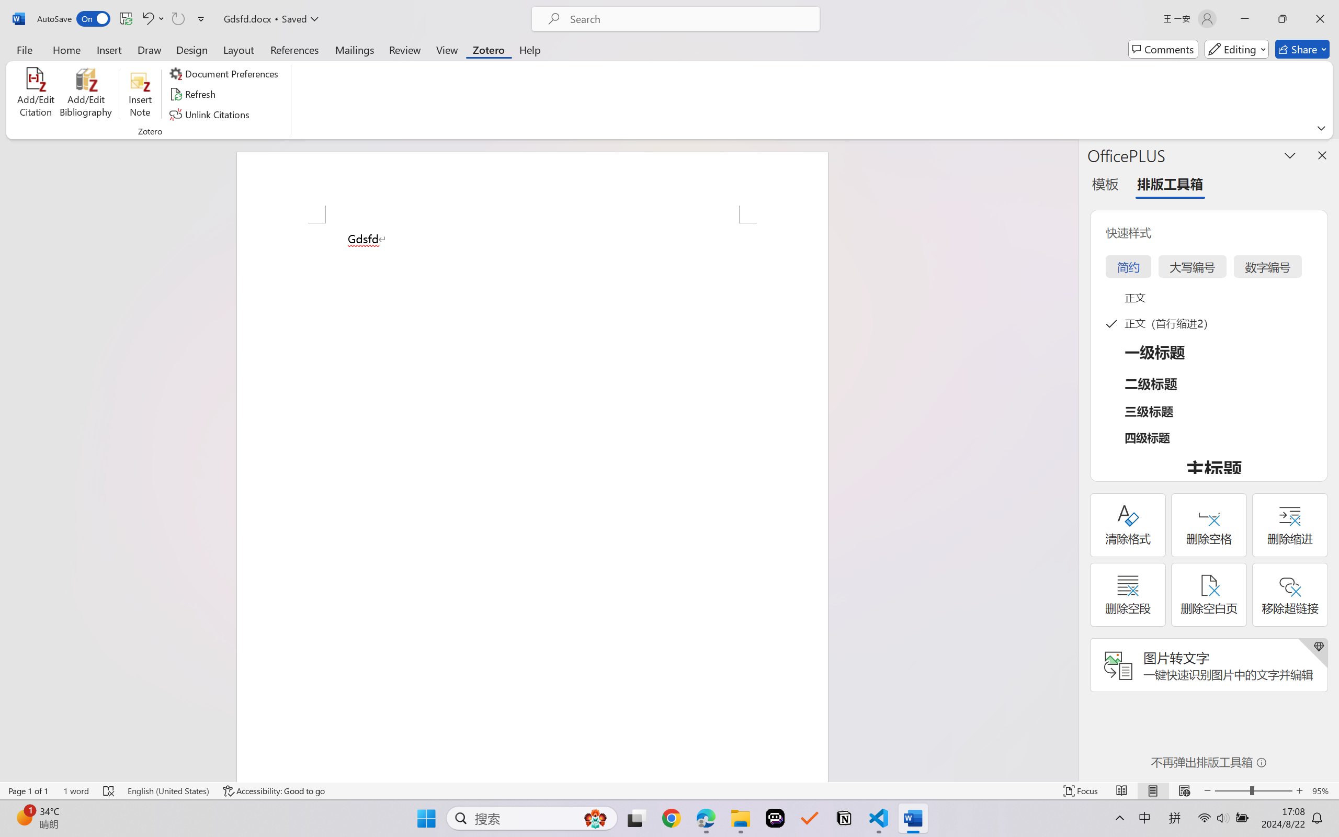 Image resolution: width=1339 pixels, height=837 pixels. I want to click on Add/Edit Bibliography, so click(86, 94).